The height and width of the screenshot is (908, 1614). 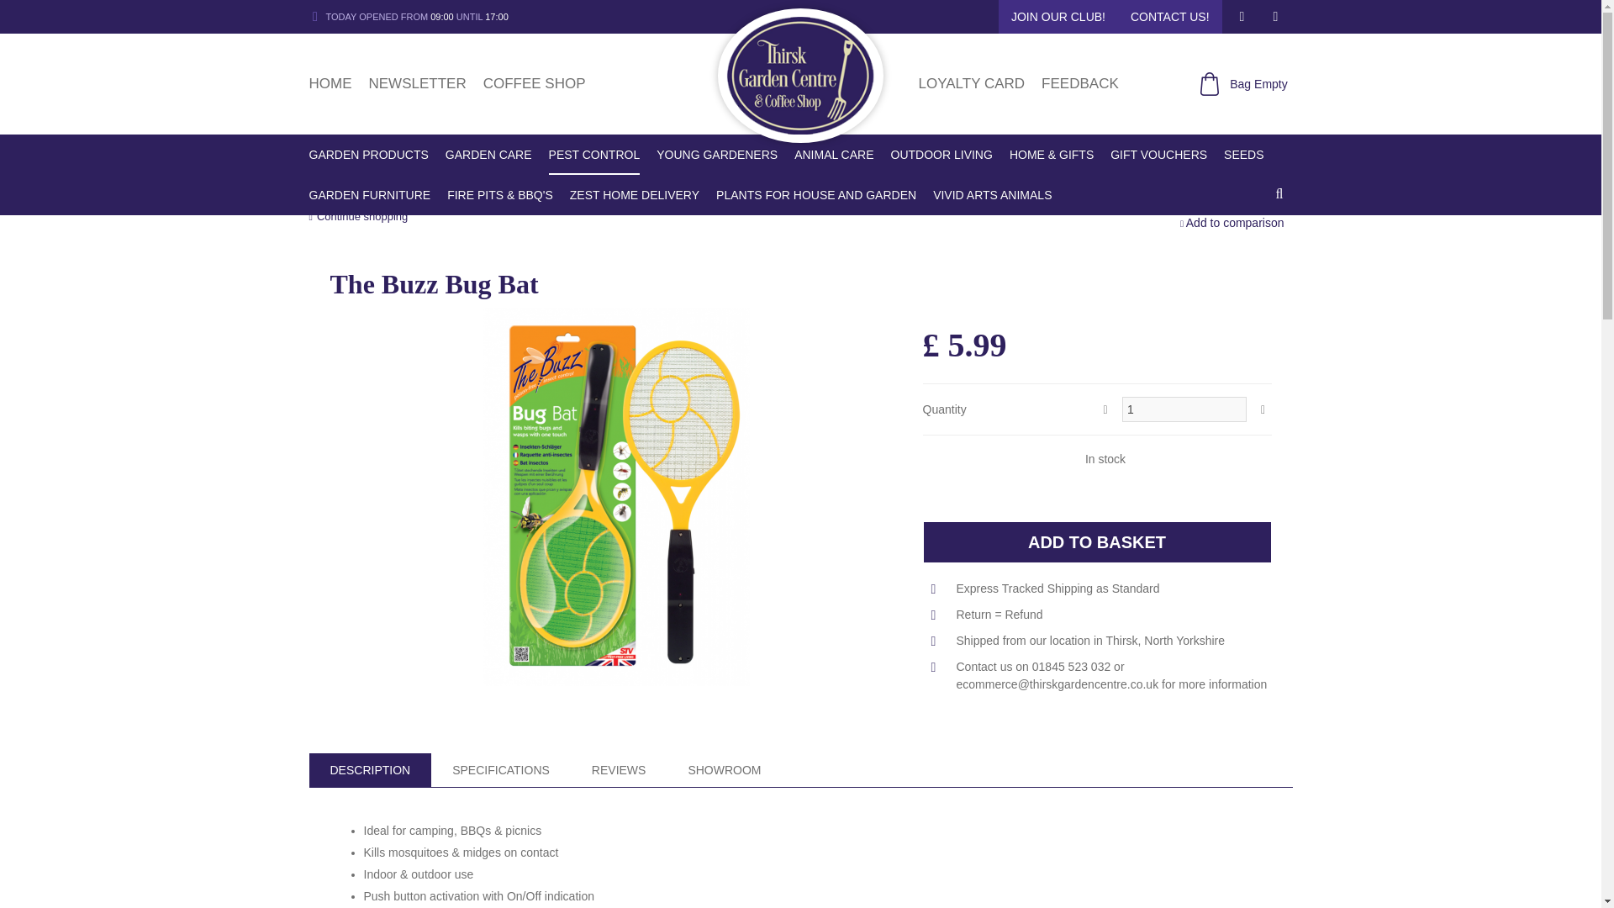 What do you see at coordinates (488, 155) in the screenshot?
I see `GARDEN CARE` at bounding box center [488, 155].